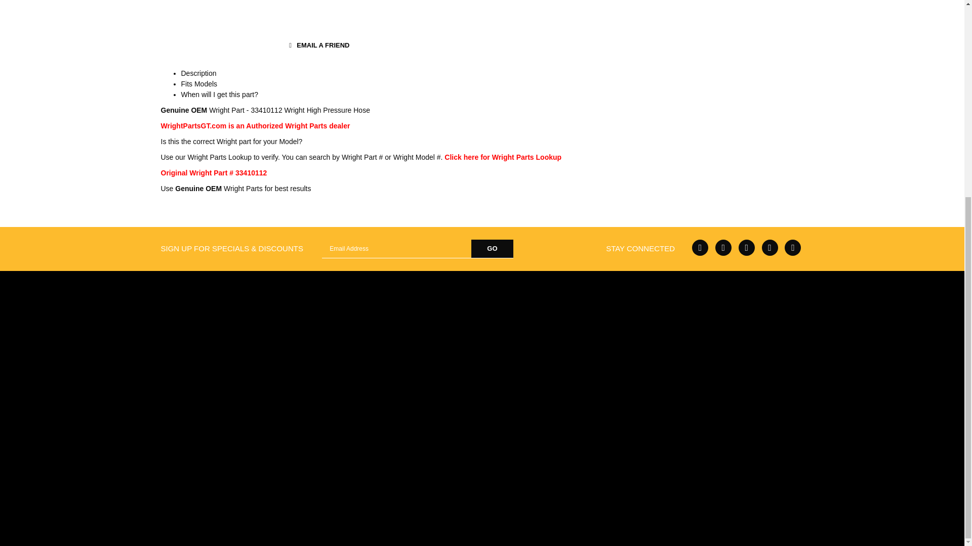 The height and width of the screenshot is (546, 972). I want to click on Subscribe to our Channel, so click(747, 248).